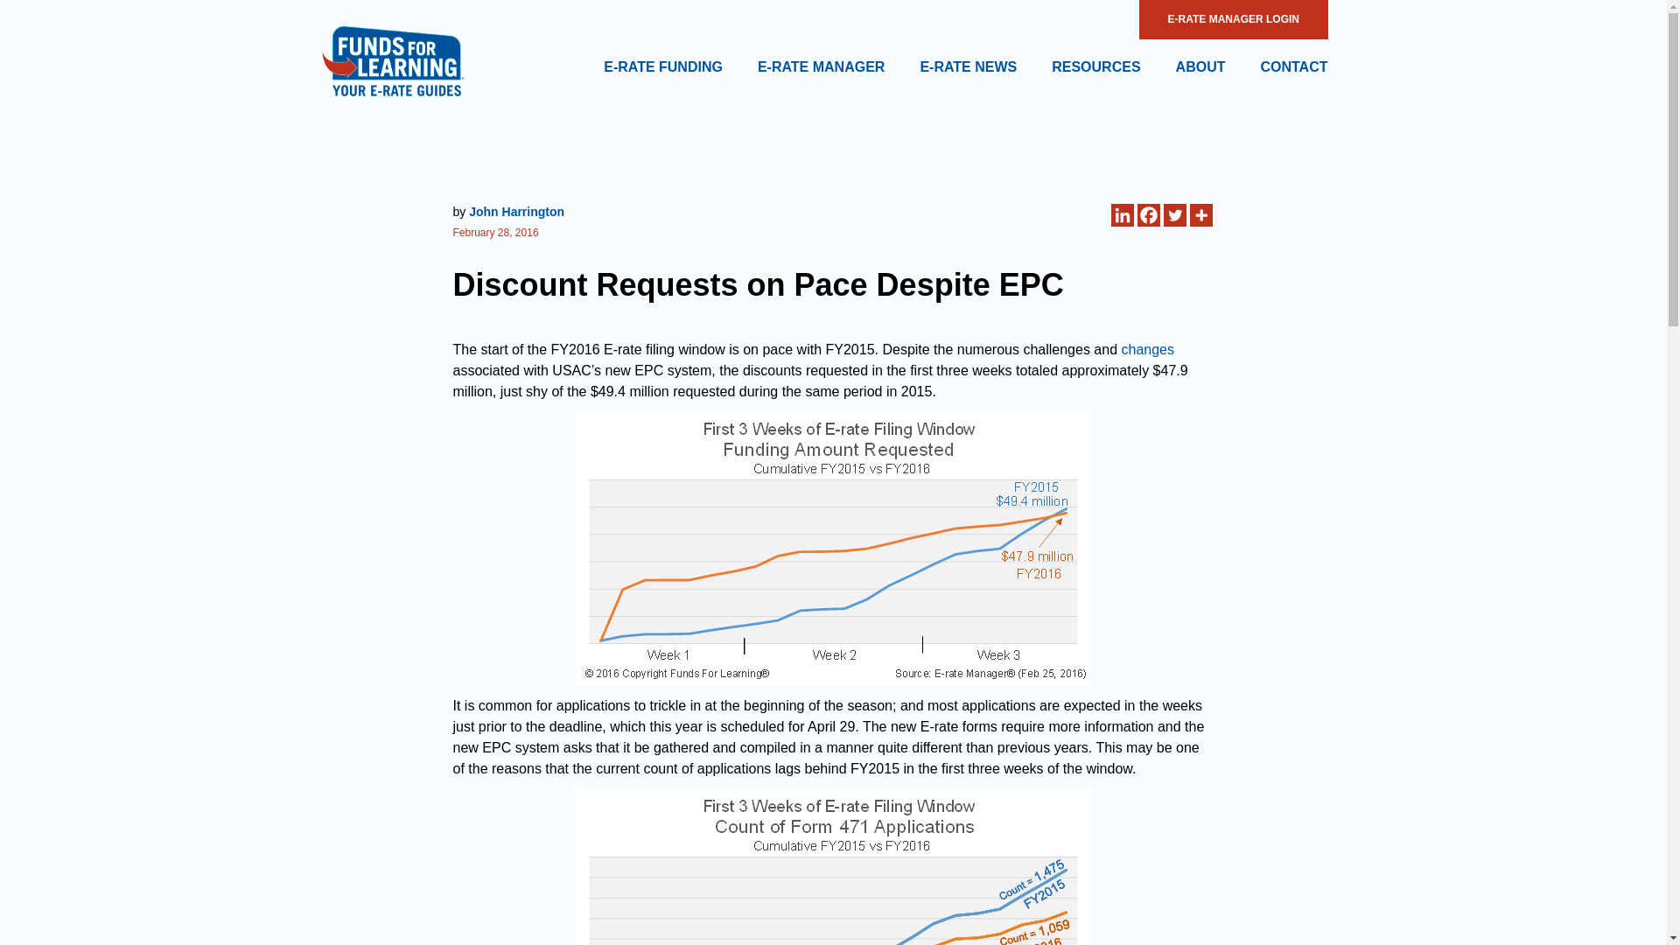 This screenshot has width=1680, height=945. Describe the element at coordinates (1200, 215) in the screenshot. I see `More` at that location.